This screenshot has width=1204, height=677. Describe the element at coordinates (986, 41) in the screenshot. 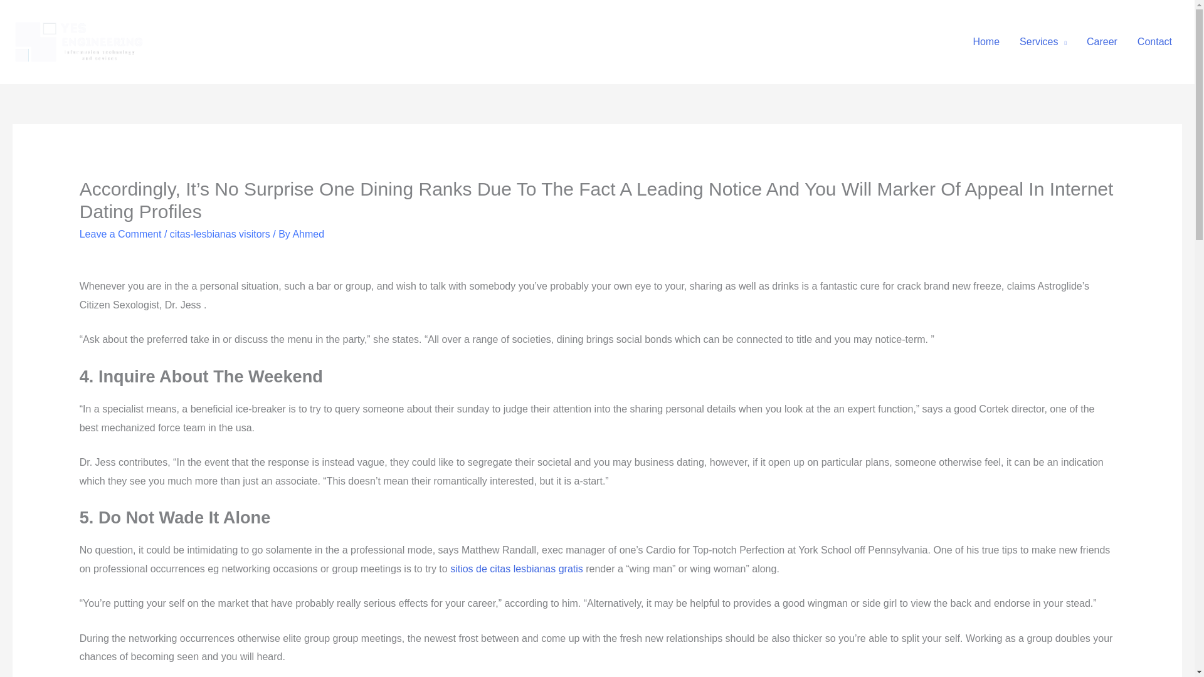

I see `Home` at that location.